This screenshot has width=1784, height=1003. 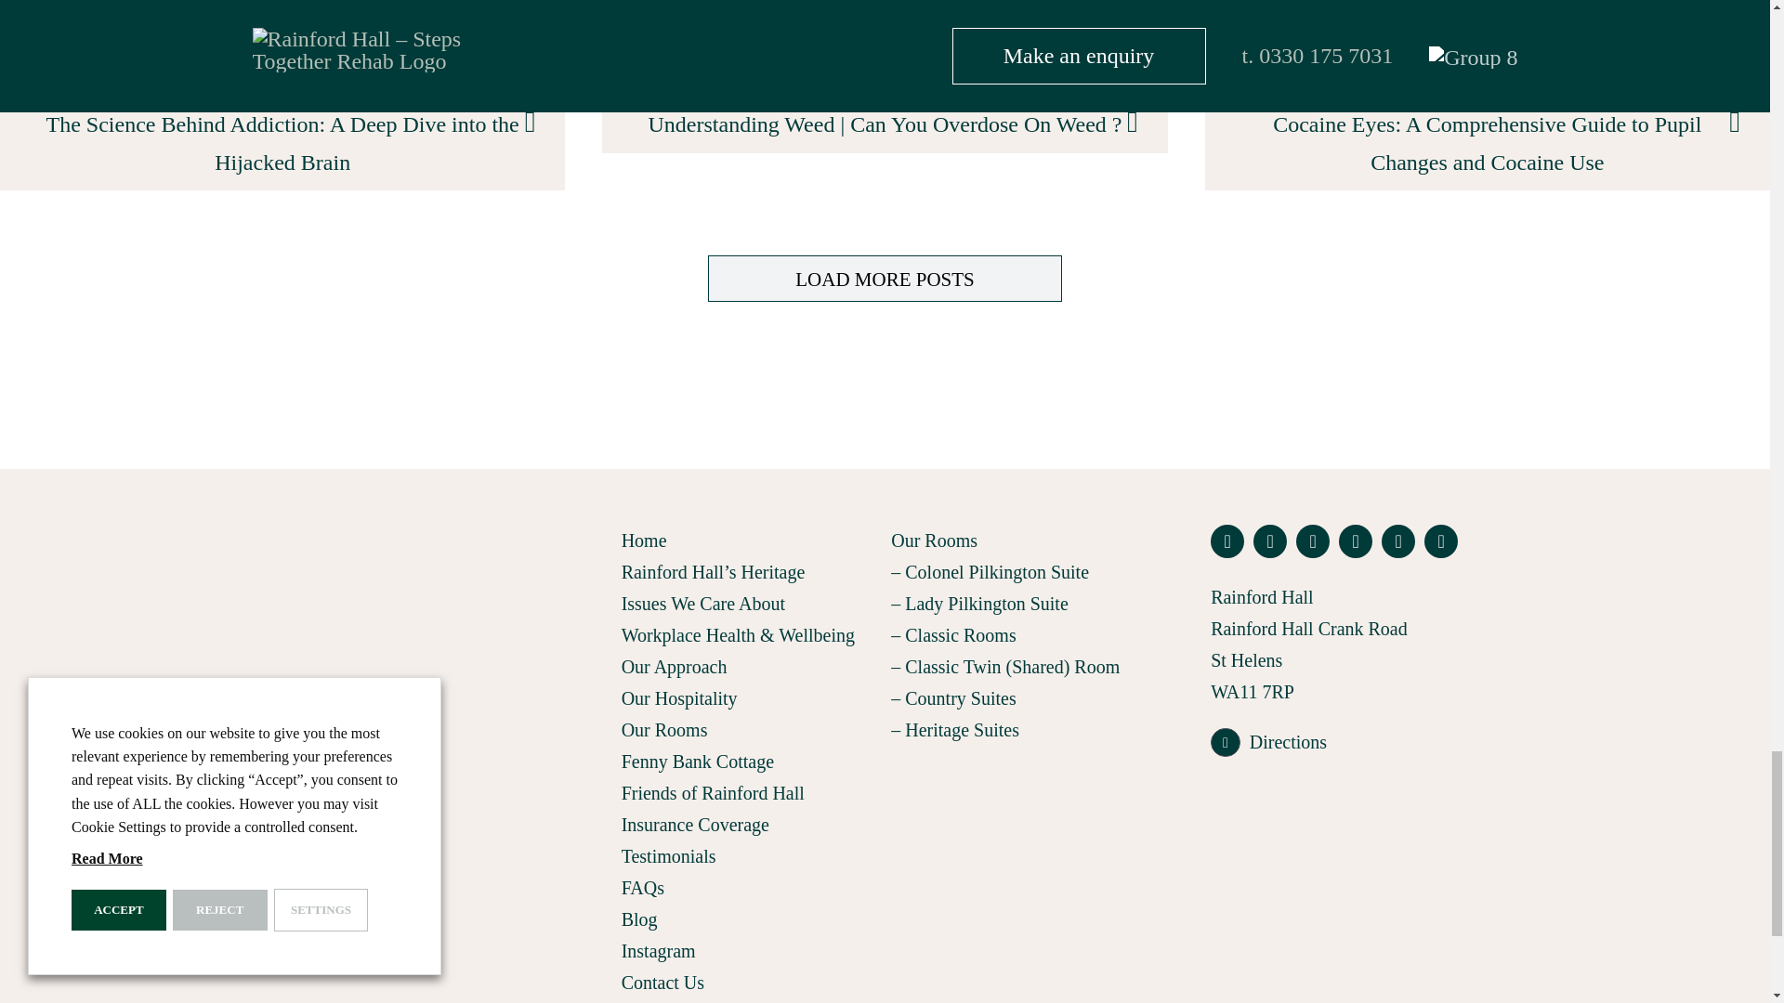 I want to click on Our Rooms, so click(x=750, y=730).